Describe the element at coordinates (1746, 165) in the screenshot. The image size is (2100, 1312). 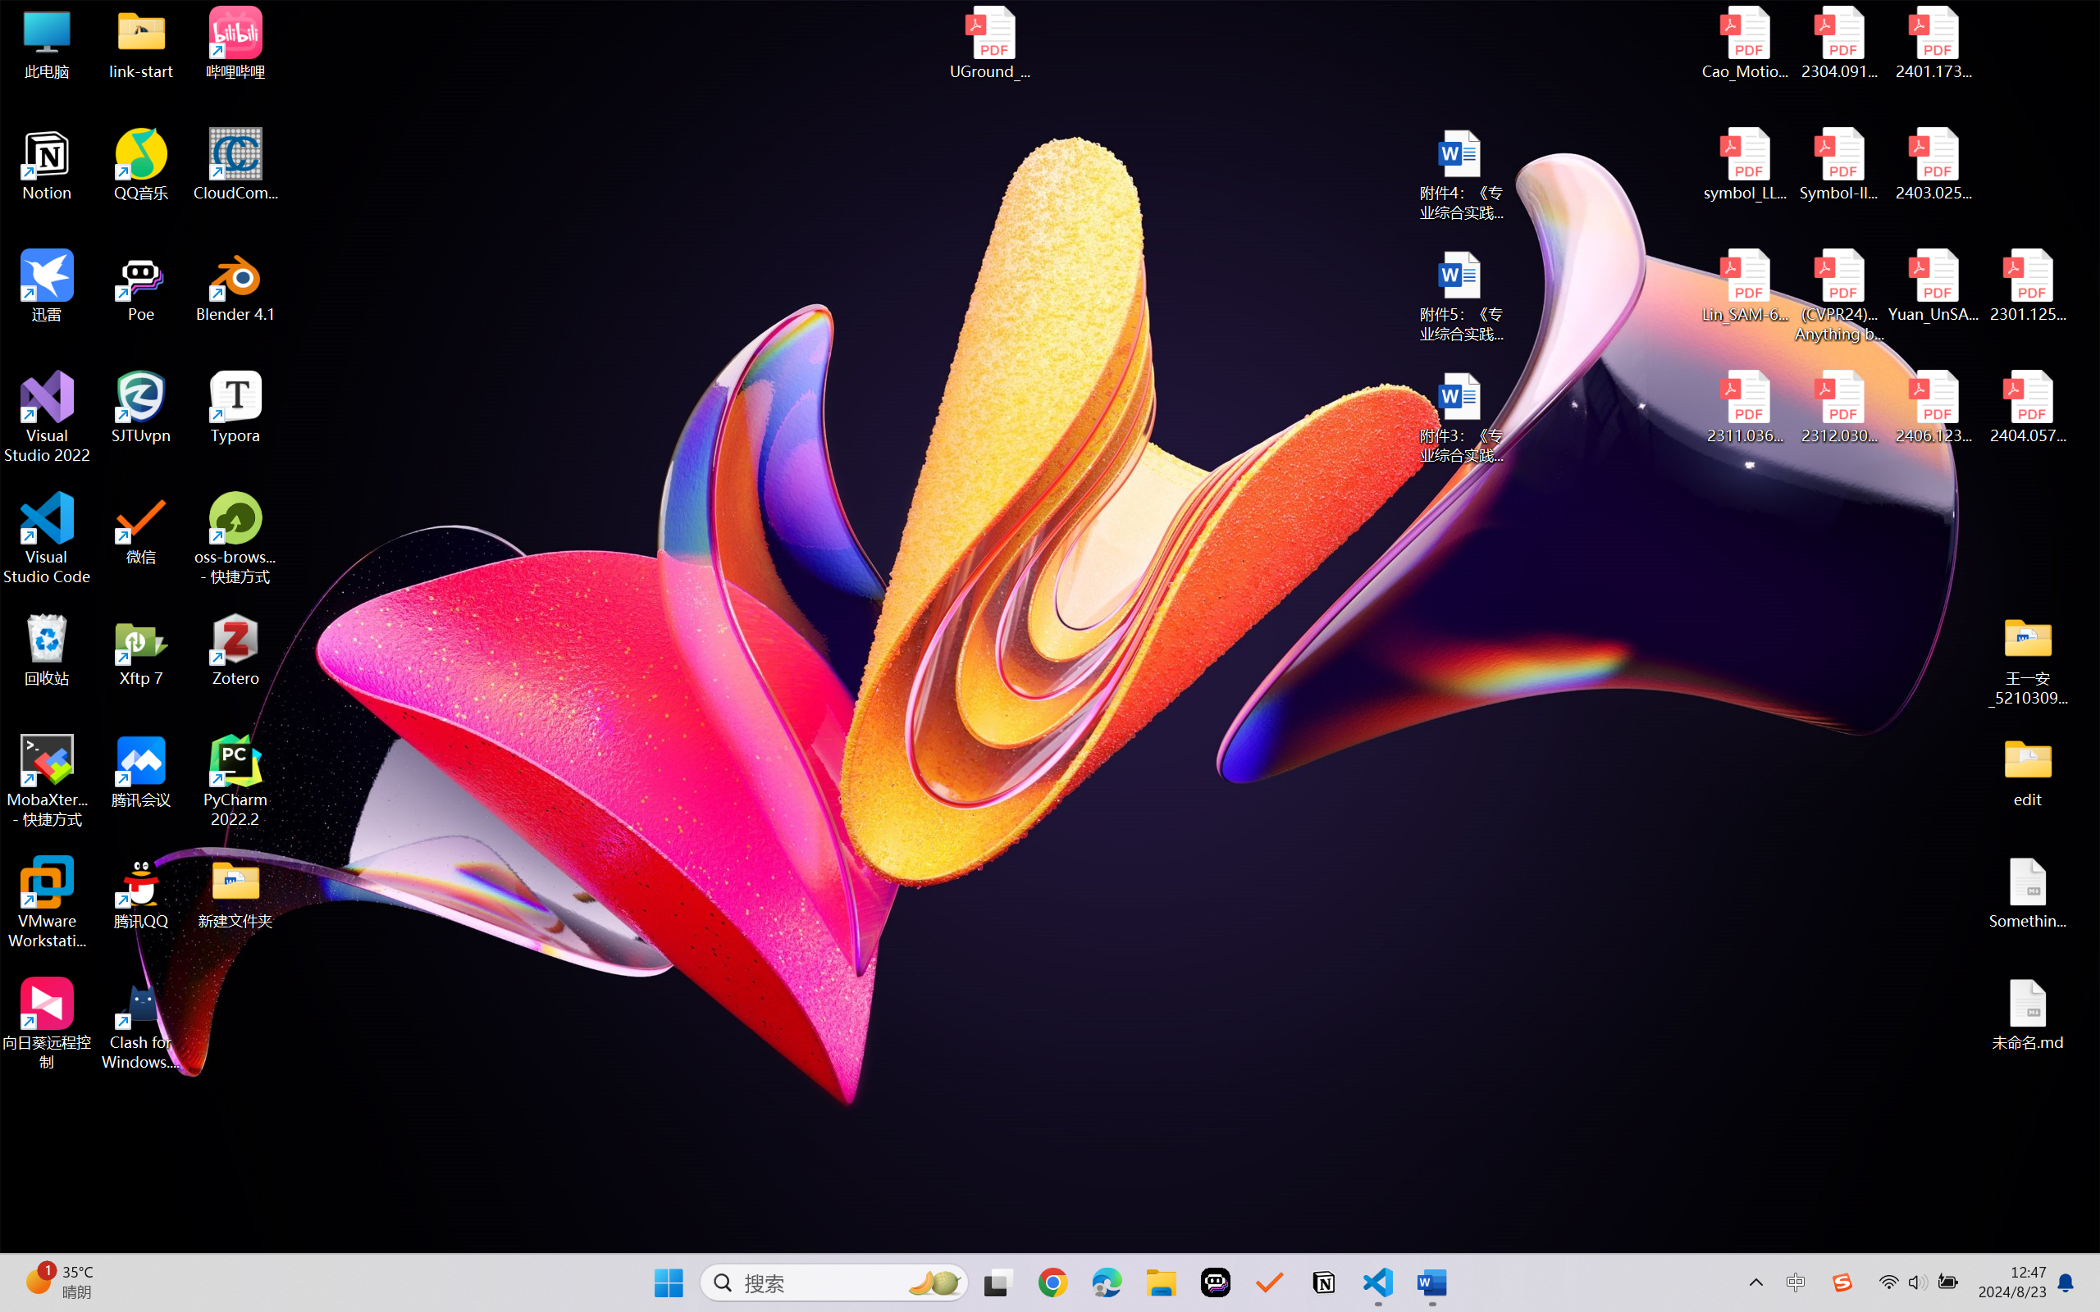
I see `symbol_LLM.pdf` at that location.